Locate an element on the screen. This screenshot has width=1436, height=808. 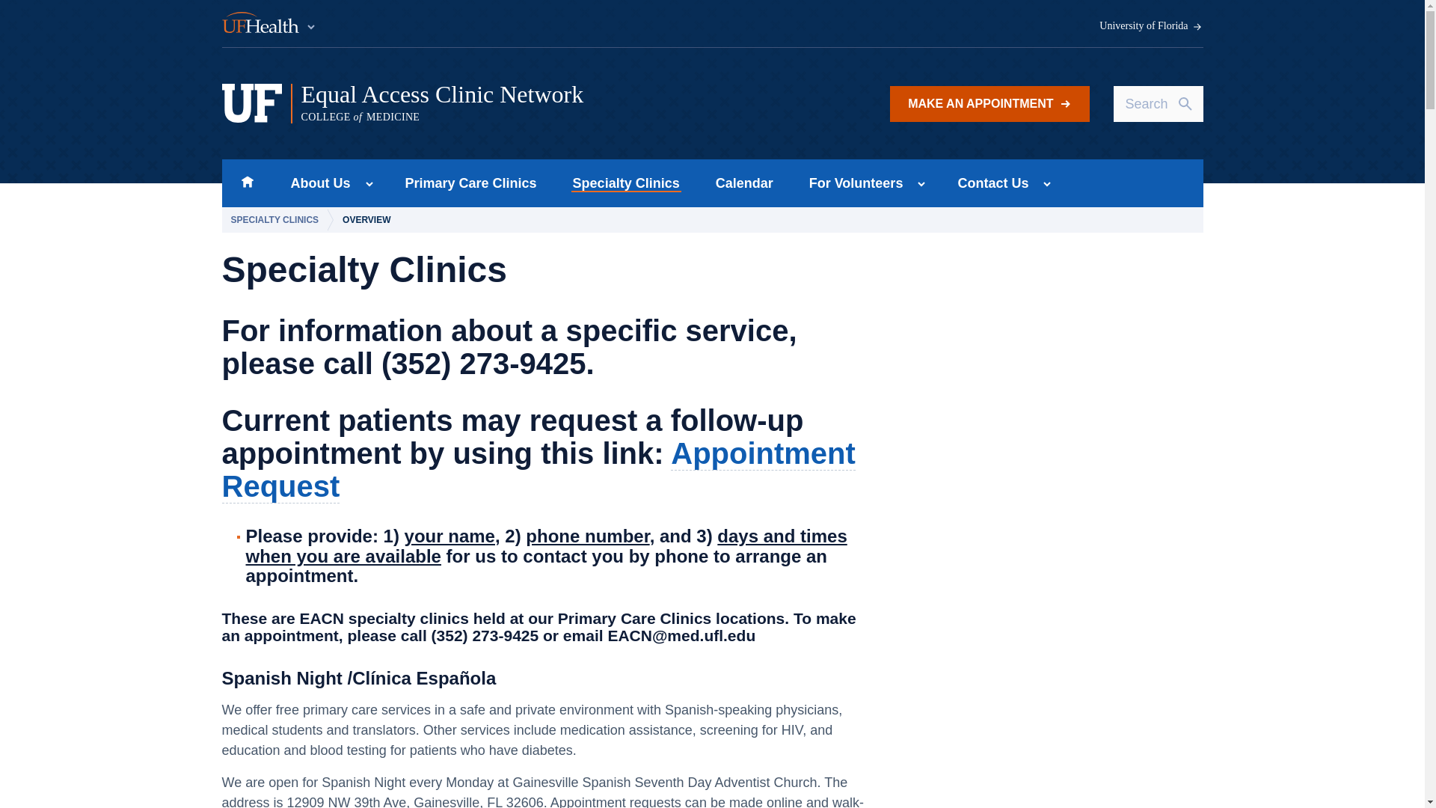
About Us is located at coordinates (269, 24).